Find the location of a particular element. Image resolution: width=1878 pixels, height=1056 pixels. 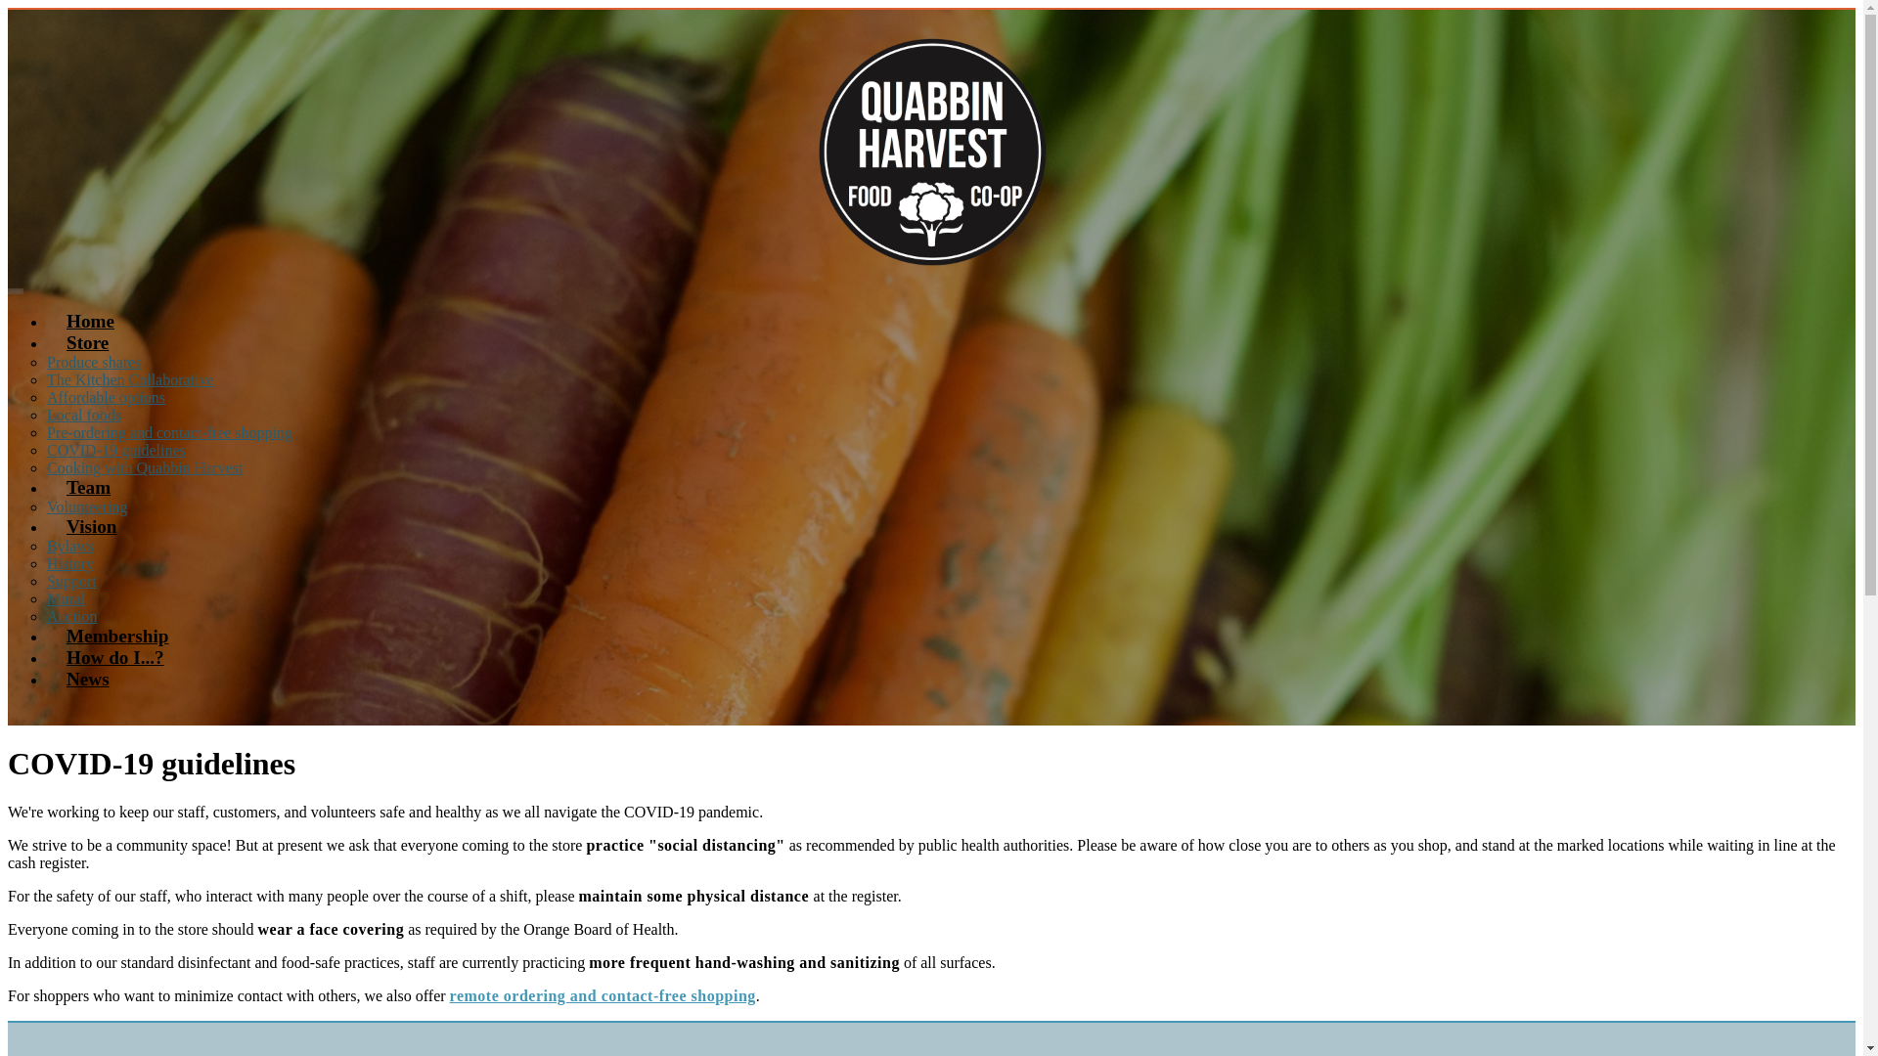

Local foods is located at coordinates (84, 415).